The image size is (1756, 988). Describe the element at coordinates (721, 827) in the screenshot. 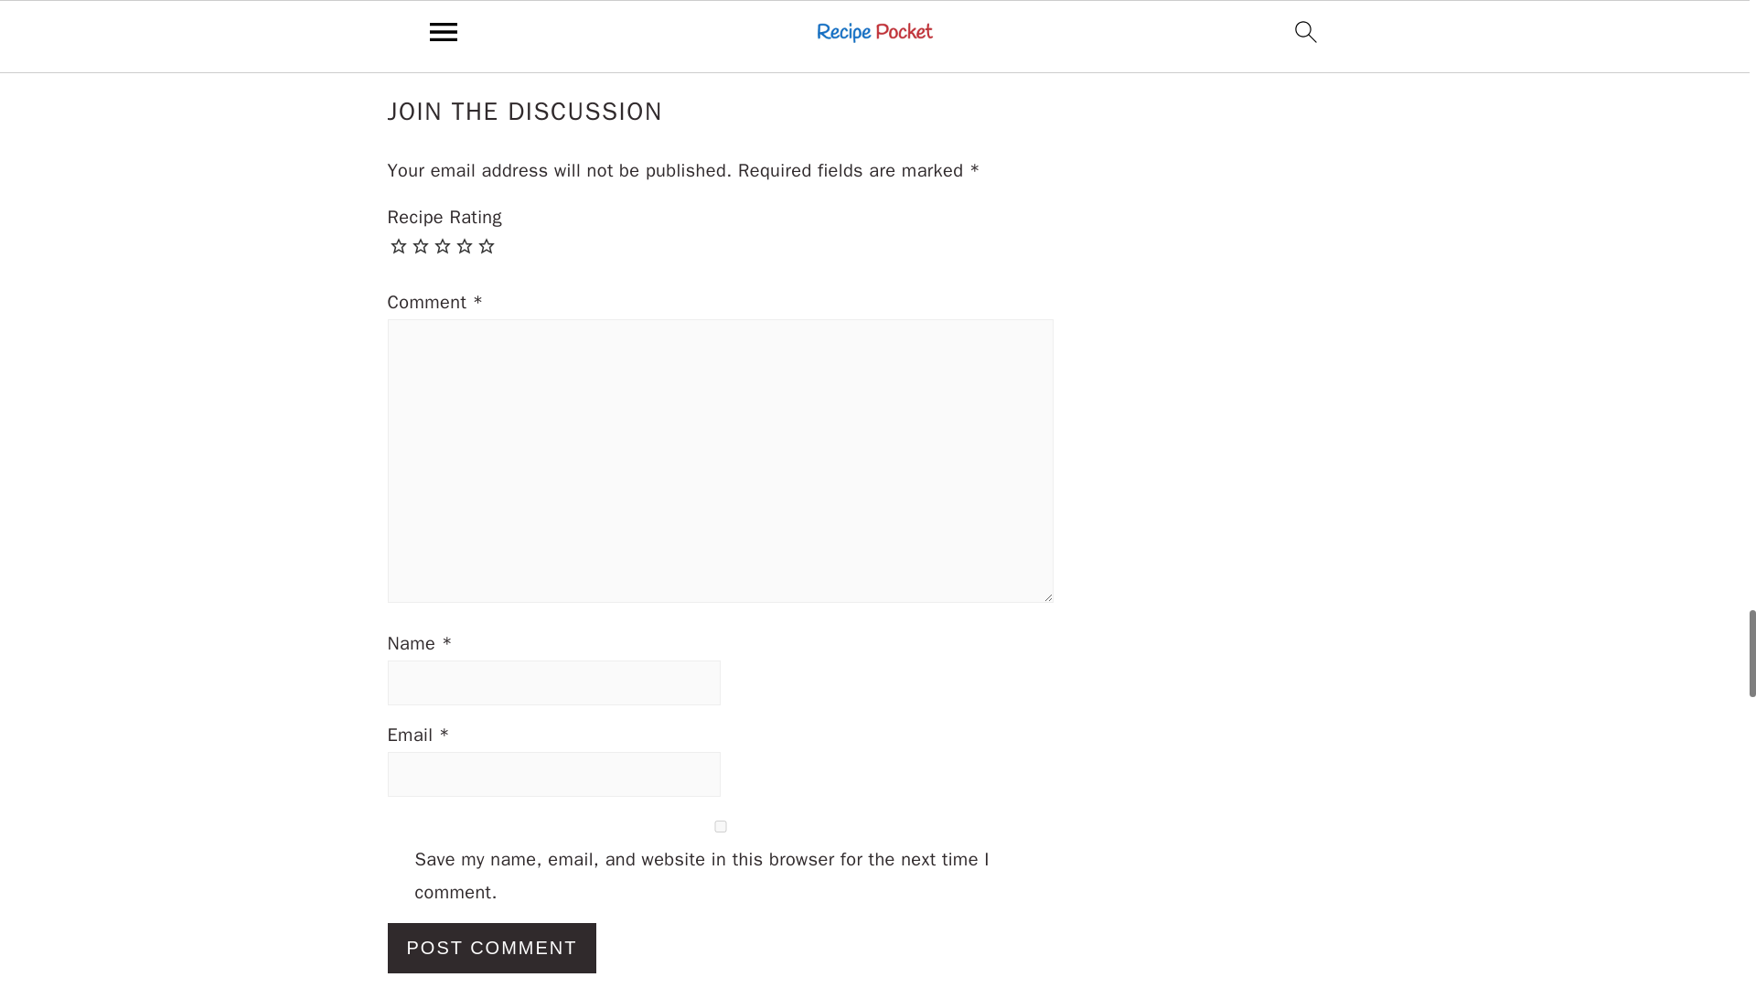

I see `yes` at that location.